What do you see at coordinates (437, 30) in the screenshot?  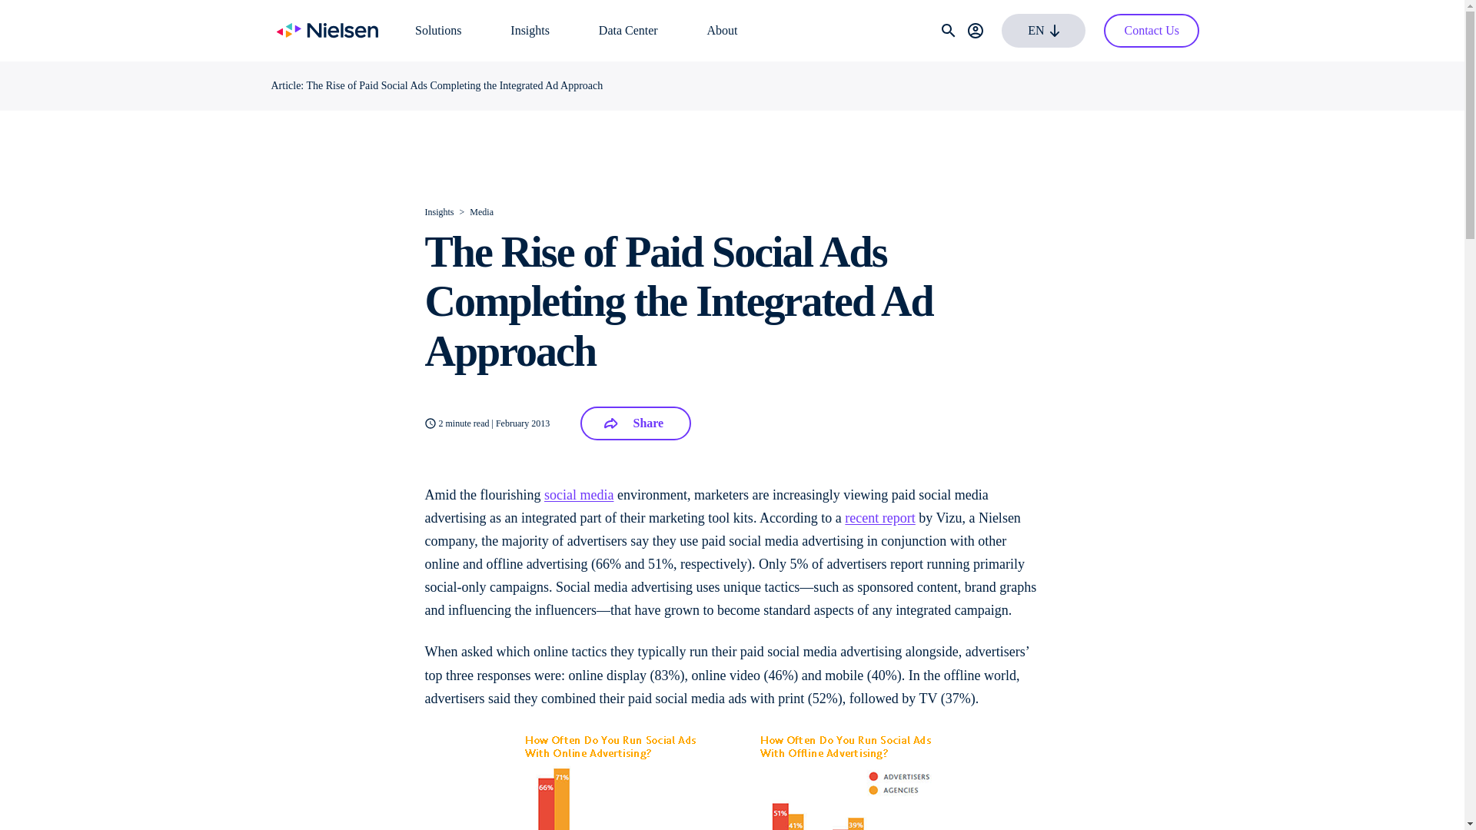 I see `Solutions` at bounding box center [437, 30].